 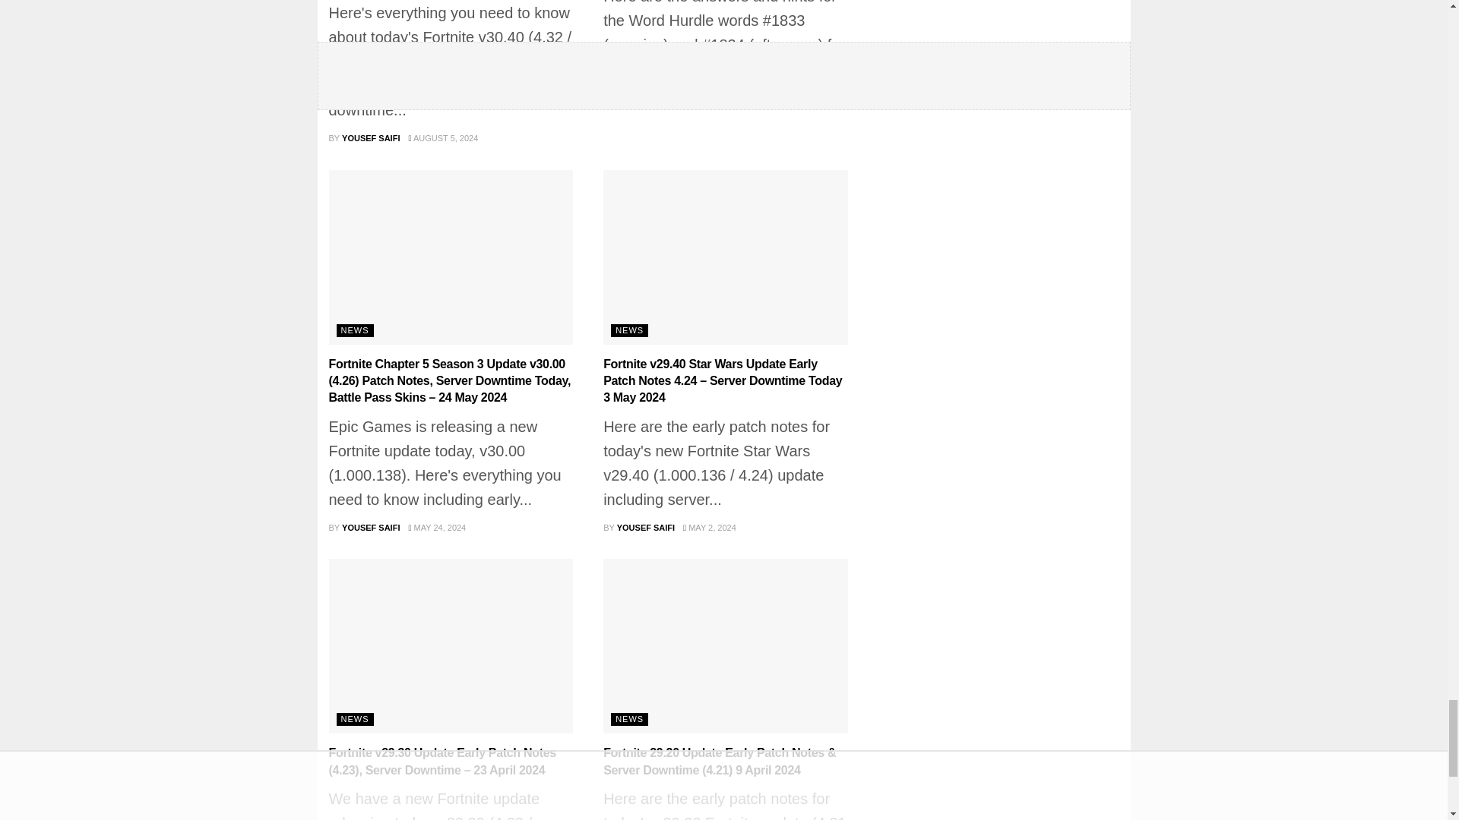 What do you see at coordinates (371, 527) in the screenshot?
I see `YOUSEF SAIFI` at bounding box center [371, 527].